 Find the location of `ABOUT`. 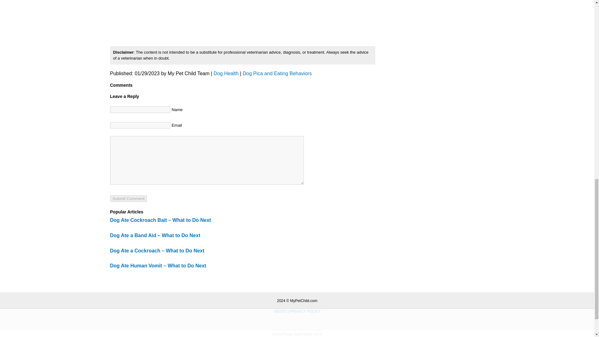

ABOUT is located at coordinates (280, 311).